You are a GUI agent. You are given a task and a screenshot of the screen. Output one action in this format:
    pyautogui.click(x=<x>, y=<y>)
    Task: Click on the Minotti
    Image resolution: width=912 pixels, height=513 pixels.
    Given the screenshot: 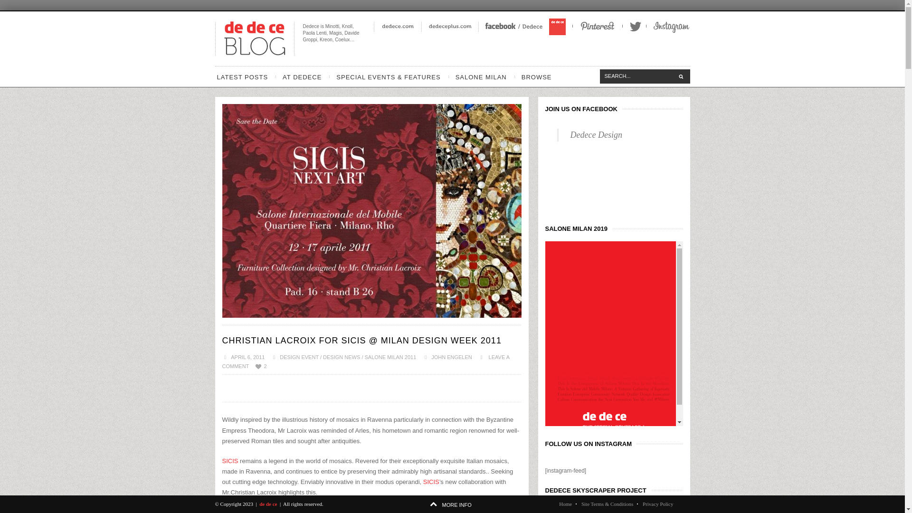 What is the action you would take?
    pyautogui.click(x=332, y=26)
    